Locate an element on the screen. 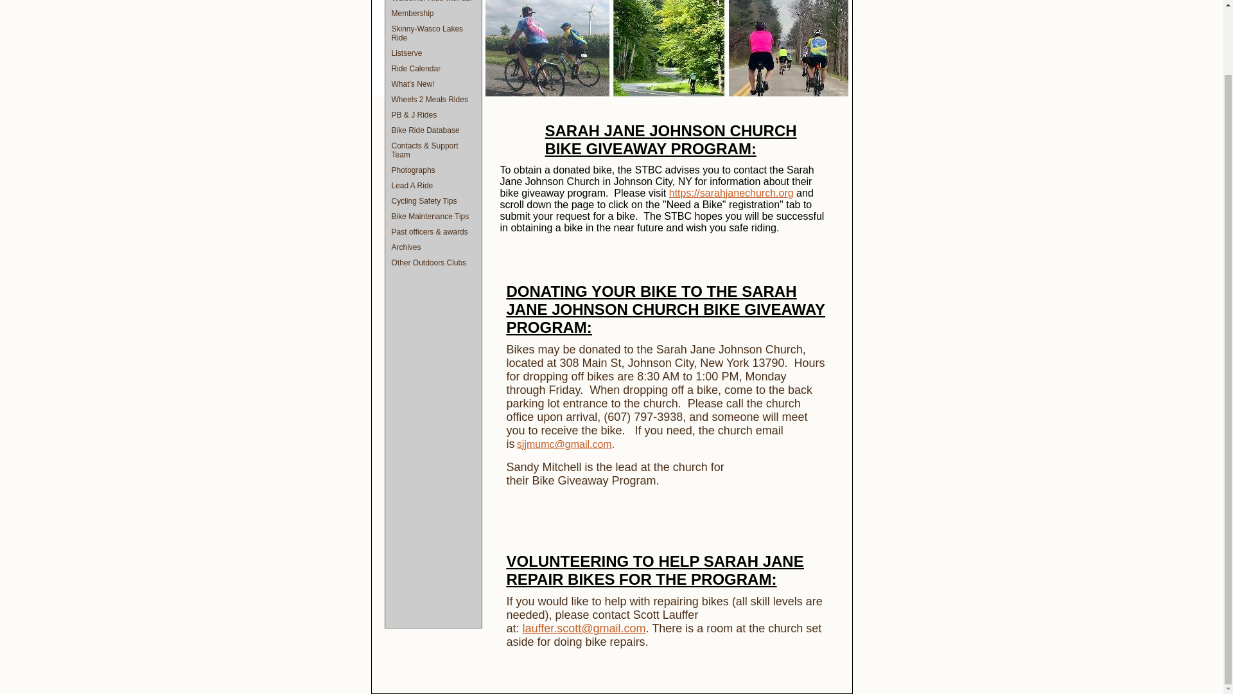 The image size is (1233, 694). Bike Maintenance Tips is located at coordinates (433, 216).